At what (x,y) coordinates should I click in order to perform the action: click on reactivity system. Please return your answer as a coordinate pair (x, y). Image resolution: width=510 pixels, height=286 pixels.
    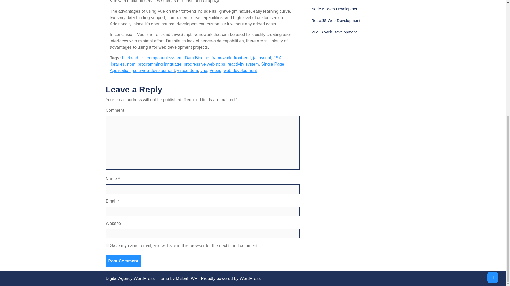
    Looking at the image, I should click on (243, 64).